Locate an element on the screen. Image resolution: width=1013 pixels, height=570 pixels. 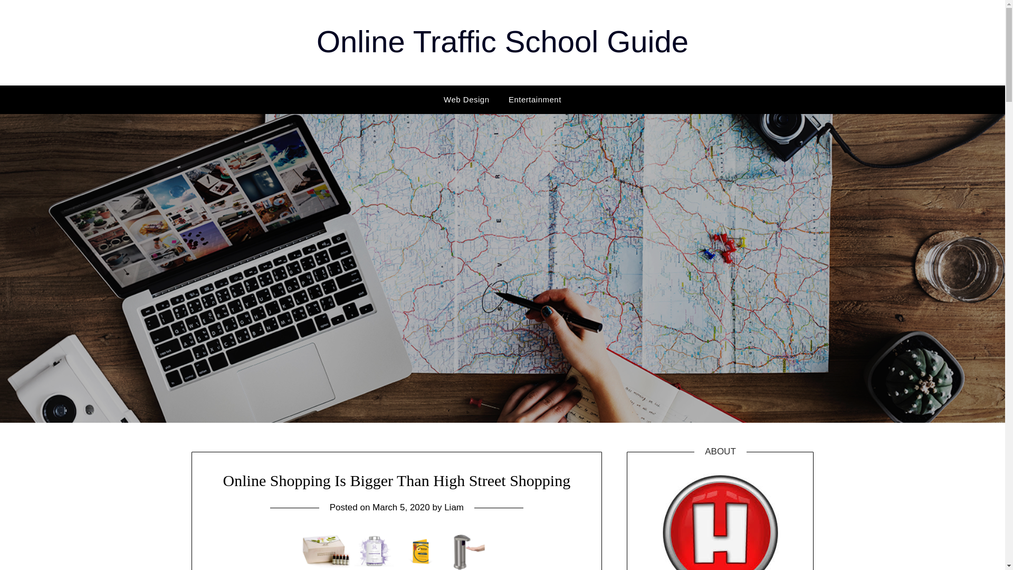
Search is located at coordinates (26, 15).